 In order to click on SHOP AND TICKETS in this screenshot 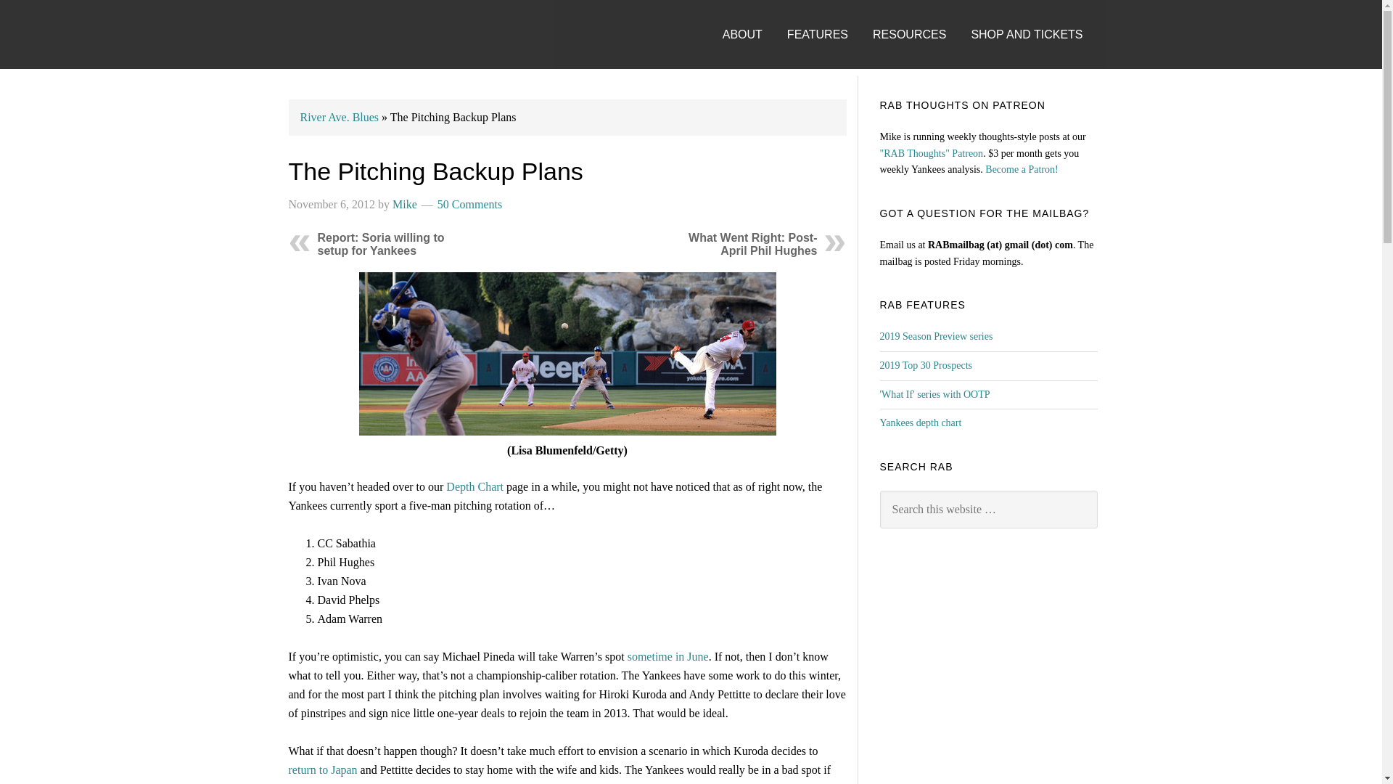, I will do `click(1037, 20)`.